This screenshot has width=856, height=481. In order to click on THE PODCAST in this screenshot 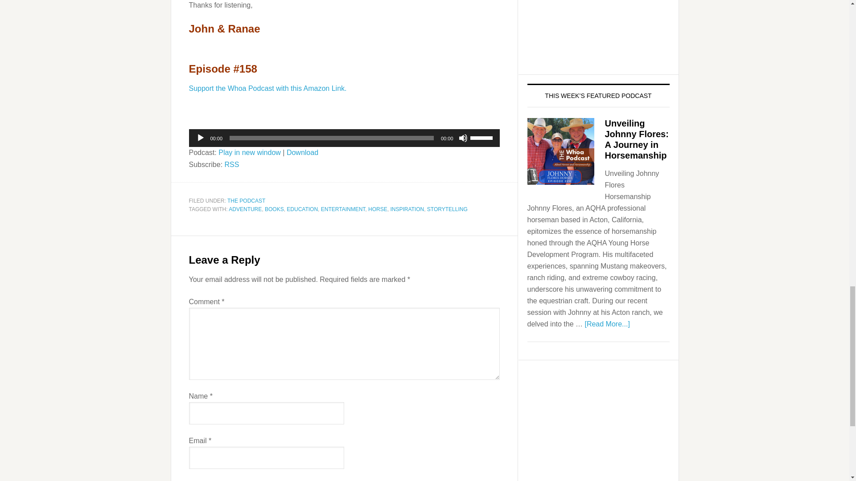, I will do `click(246, 200)`.